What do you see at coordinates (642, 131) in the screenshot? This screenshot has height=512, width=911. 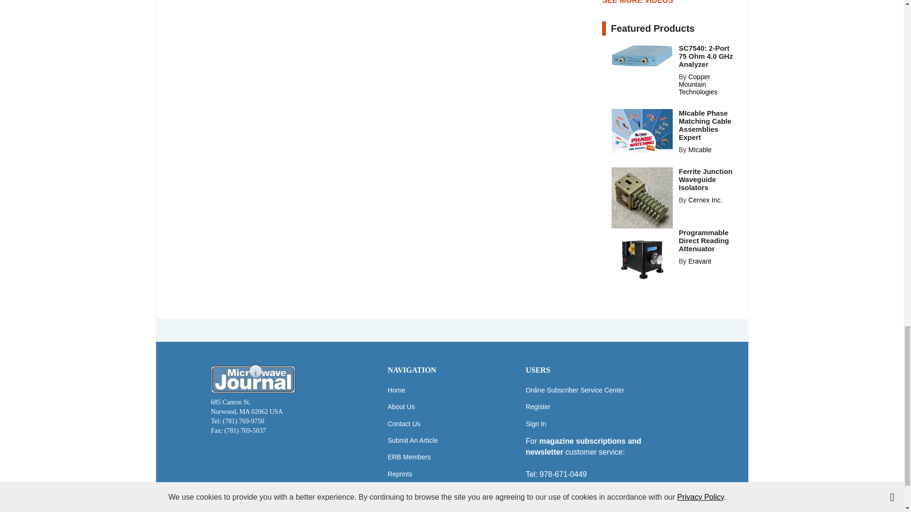 I see `MIcable Phase Matching Cable Assemblies Expert.jpg` at bounding box center [642, 131].